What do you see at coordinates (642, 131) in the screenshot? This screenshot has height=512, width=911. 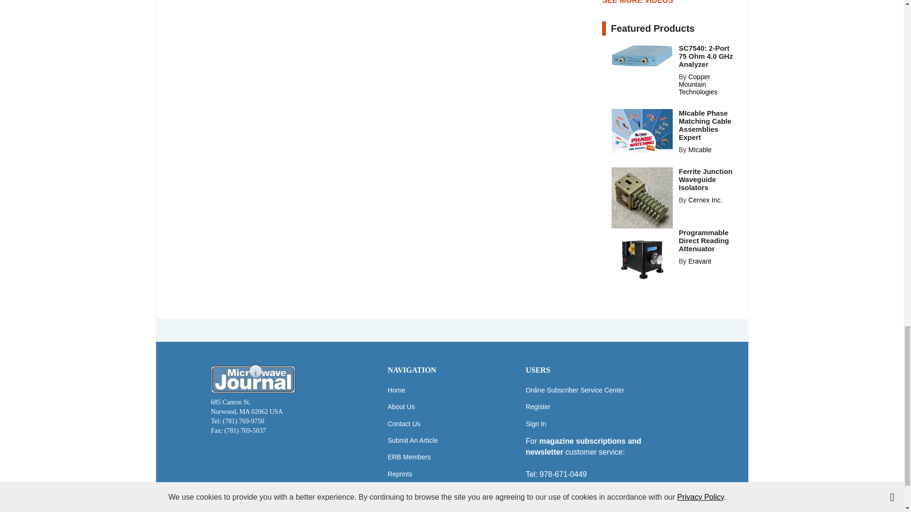 I see `MIcable Phase Matching Cable Assemblies Expert.jpg` at bounding box center [642, 131].